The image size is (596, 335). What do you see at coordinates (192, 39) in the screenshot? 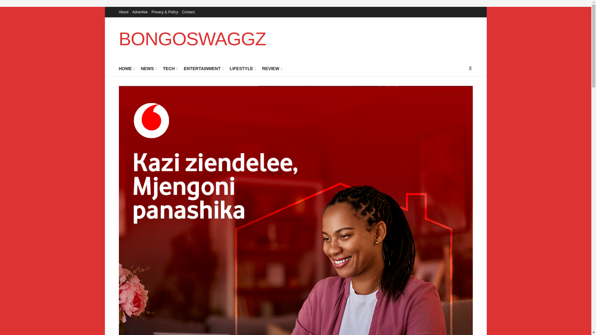
I see `BONGOSWAGGZ` at bounding box center [192, 39].